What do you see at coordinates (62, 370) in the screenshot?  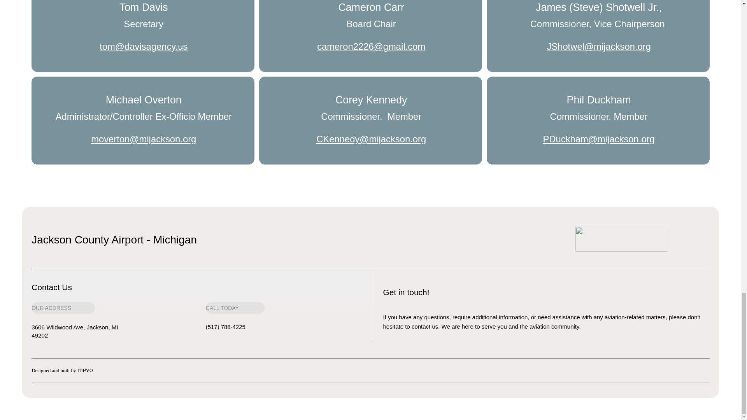 I see `Designed and built by mevo` at bounding box center [62, 370].